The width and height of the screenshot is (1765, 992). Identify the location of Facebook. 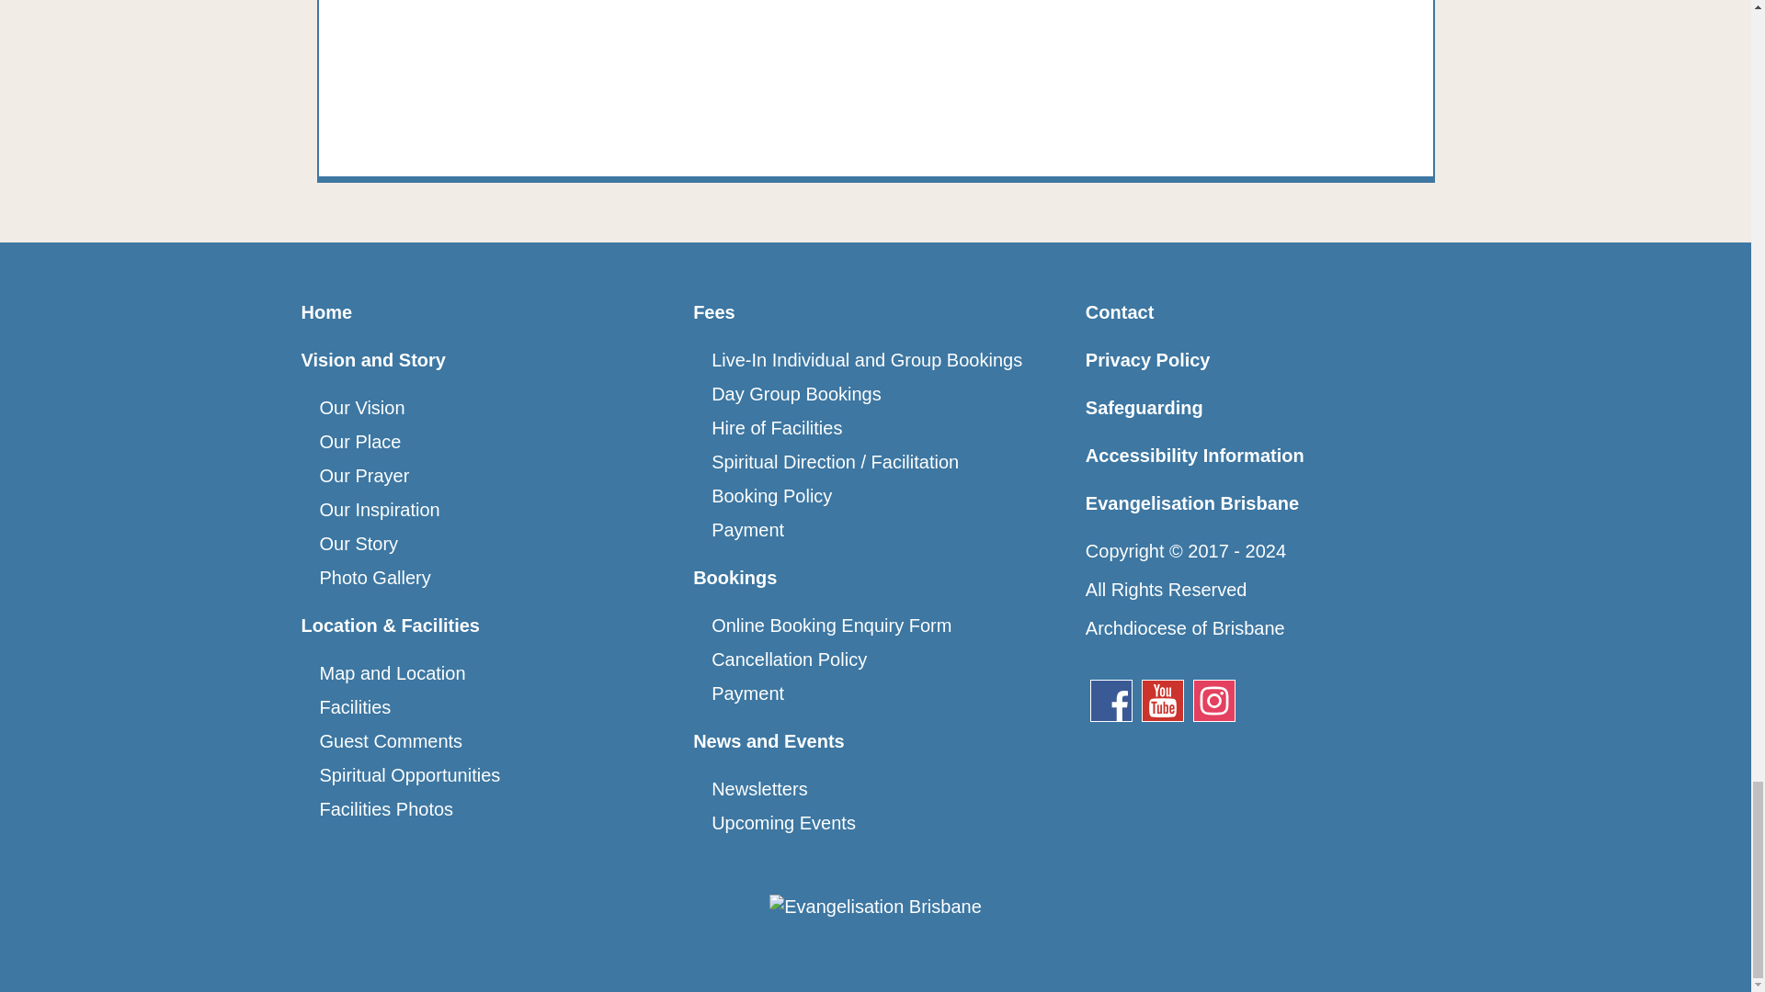
(1120, 707).